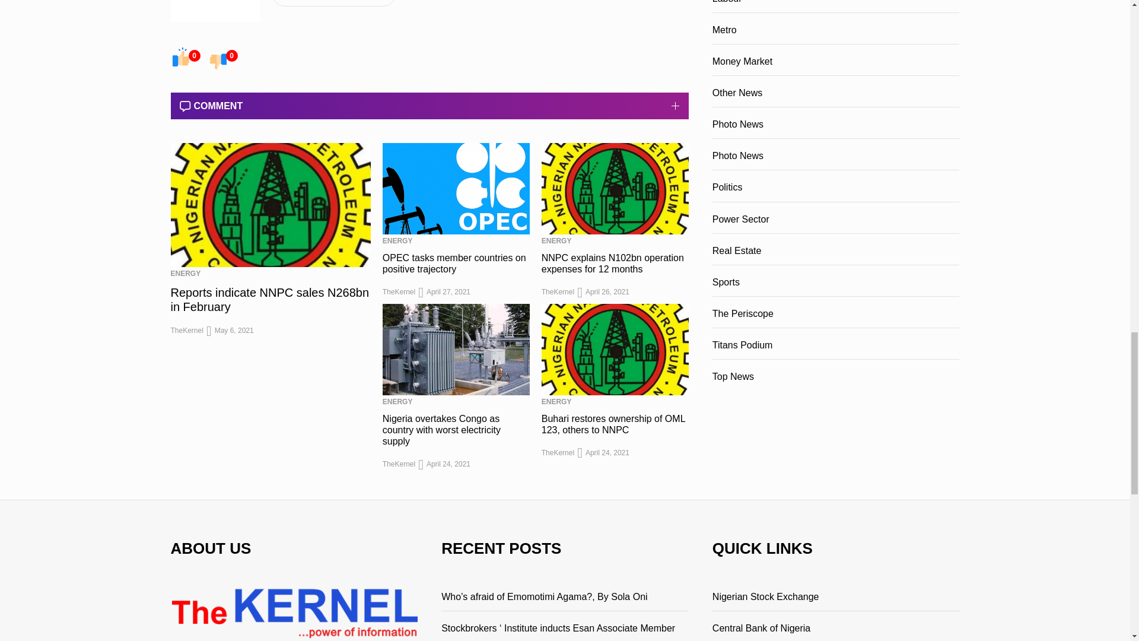  Describe the element at coordinates (454, 264) in the screenshot. I see `OPEC tasks member countries on positive trajectory` at that location.